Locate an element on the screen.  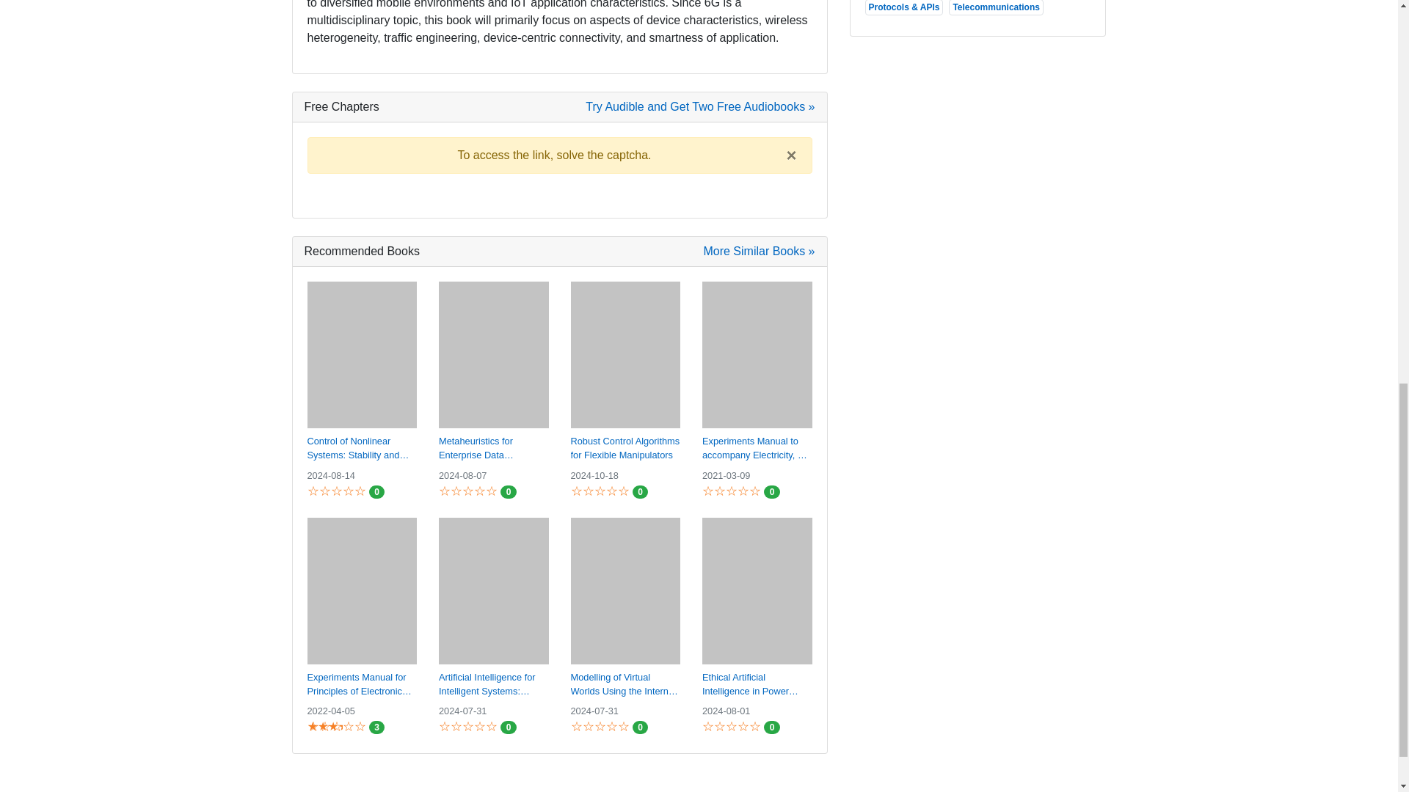
3 out of 5 Stars is located at coordinates (324, 726).